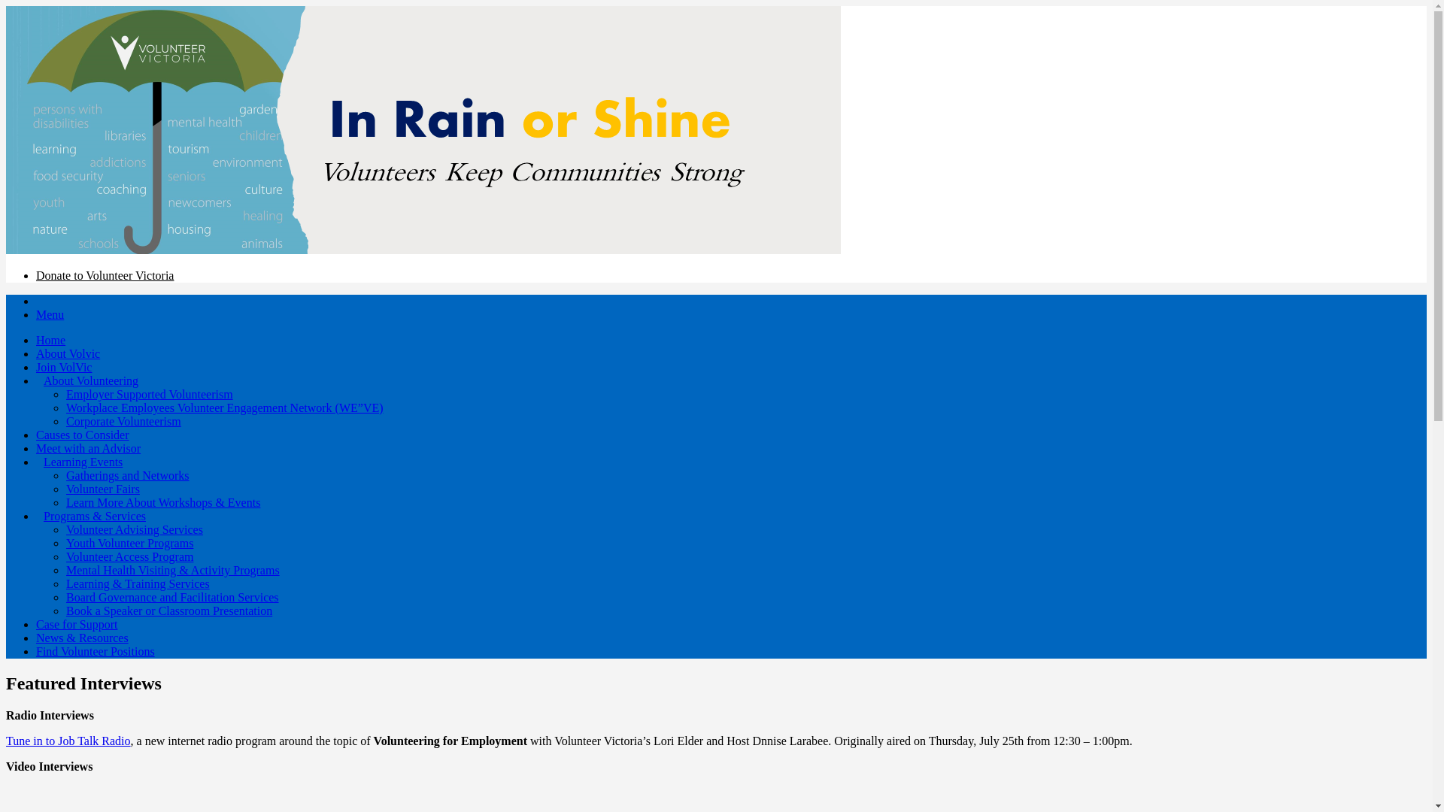 This screenshot has height=812, width=1444. Describe the element at coordinates (173, 570) in the screenshot. I see `Mental Health Visiting & Activity Programs` at that location.